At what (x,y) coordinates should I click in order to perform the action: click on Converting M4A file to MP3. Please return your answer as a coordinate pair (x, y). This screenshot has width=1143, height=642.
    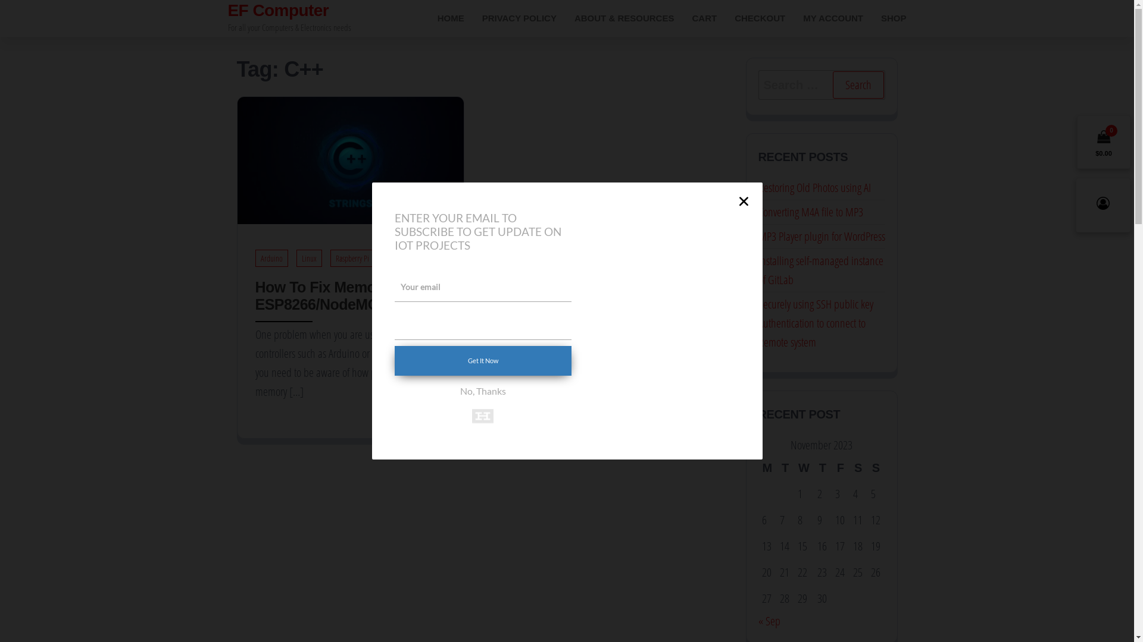
    Looking at the image, I should click on (811, 212).